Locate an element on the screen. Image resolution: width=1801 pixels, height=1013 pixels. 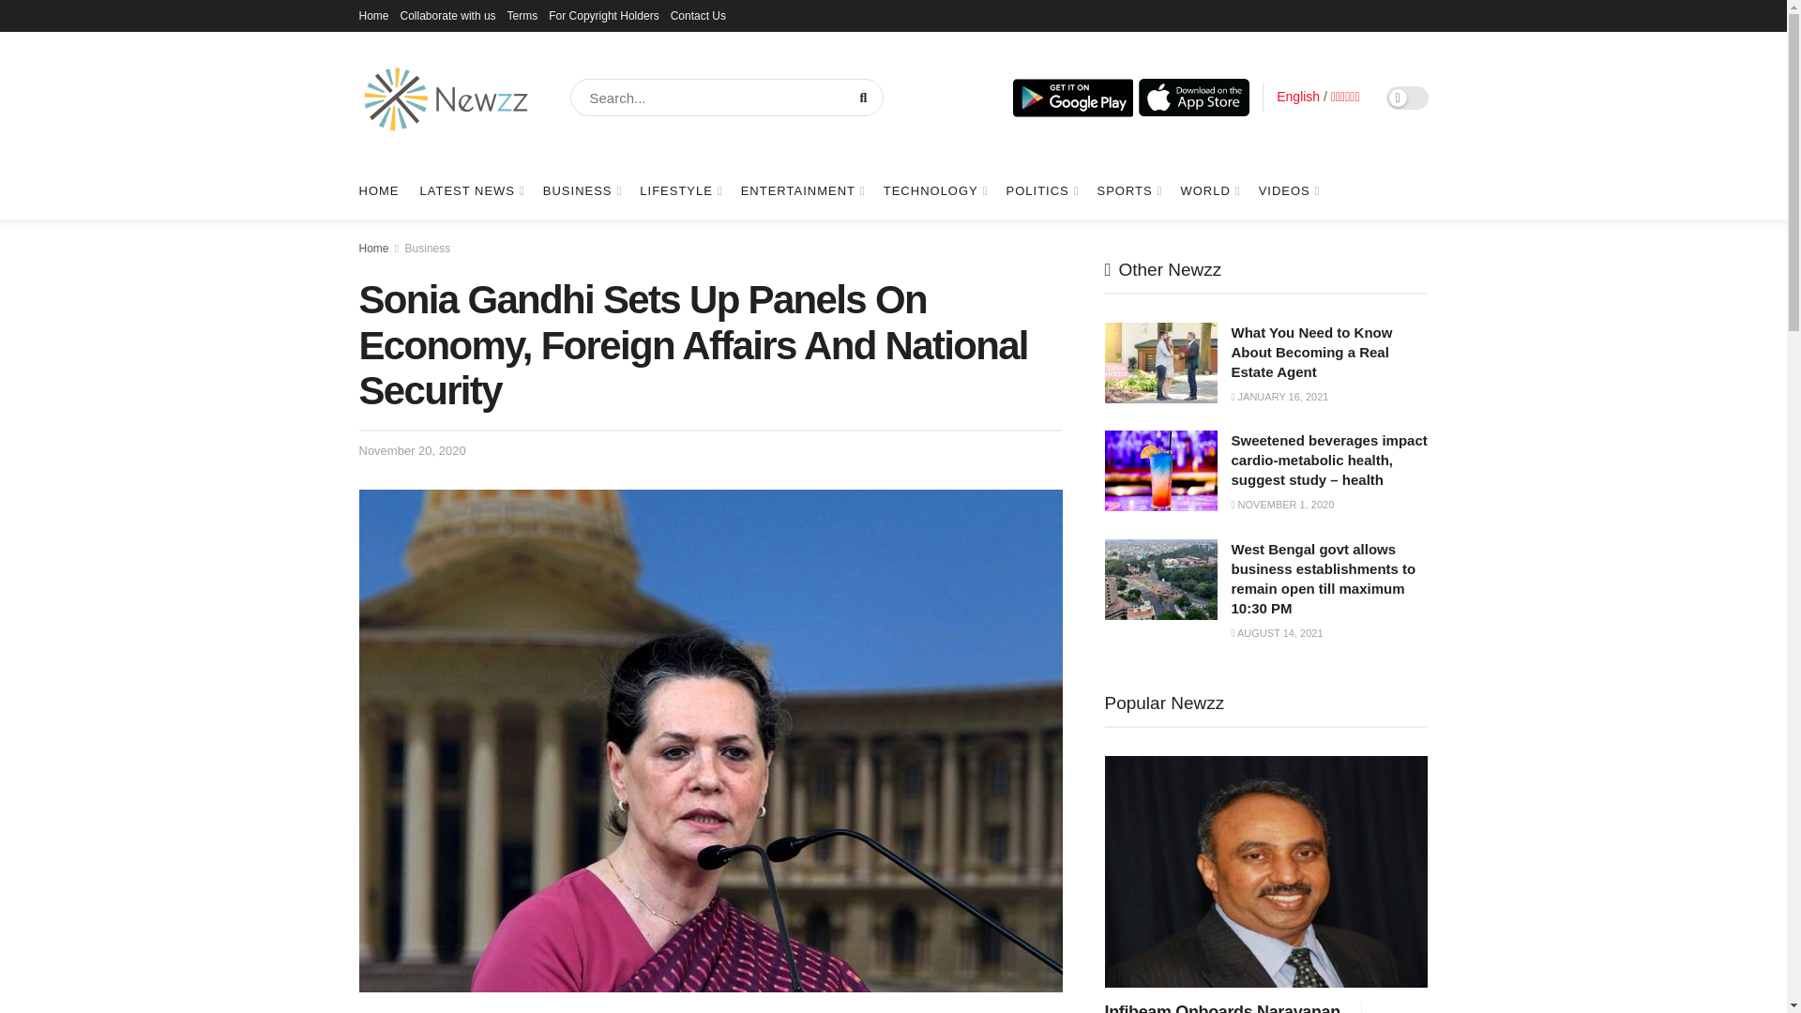
LATEST NEWS is located at coordinates (471, 191).